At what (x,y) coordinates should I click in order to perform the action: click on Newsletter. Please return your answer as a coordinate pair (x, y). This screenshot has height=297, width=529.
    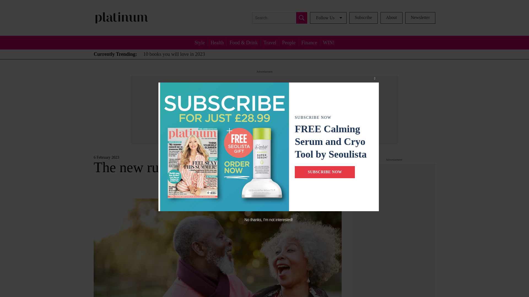
    Looking at the image, I should click on (420, 18).